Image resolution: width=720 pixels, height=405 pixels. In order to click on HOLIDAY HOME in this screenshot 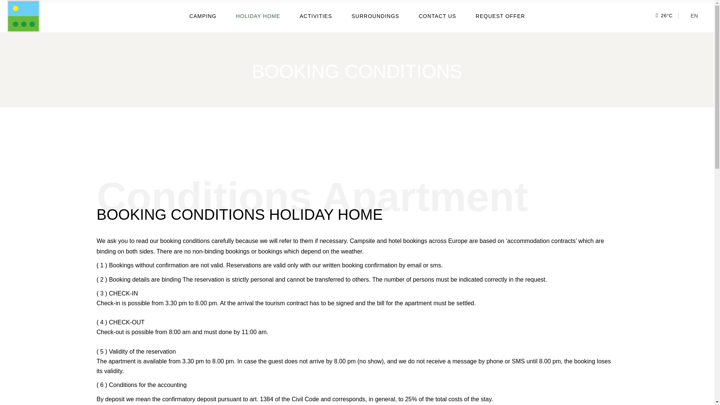, I will do `click(258, 16)`.